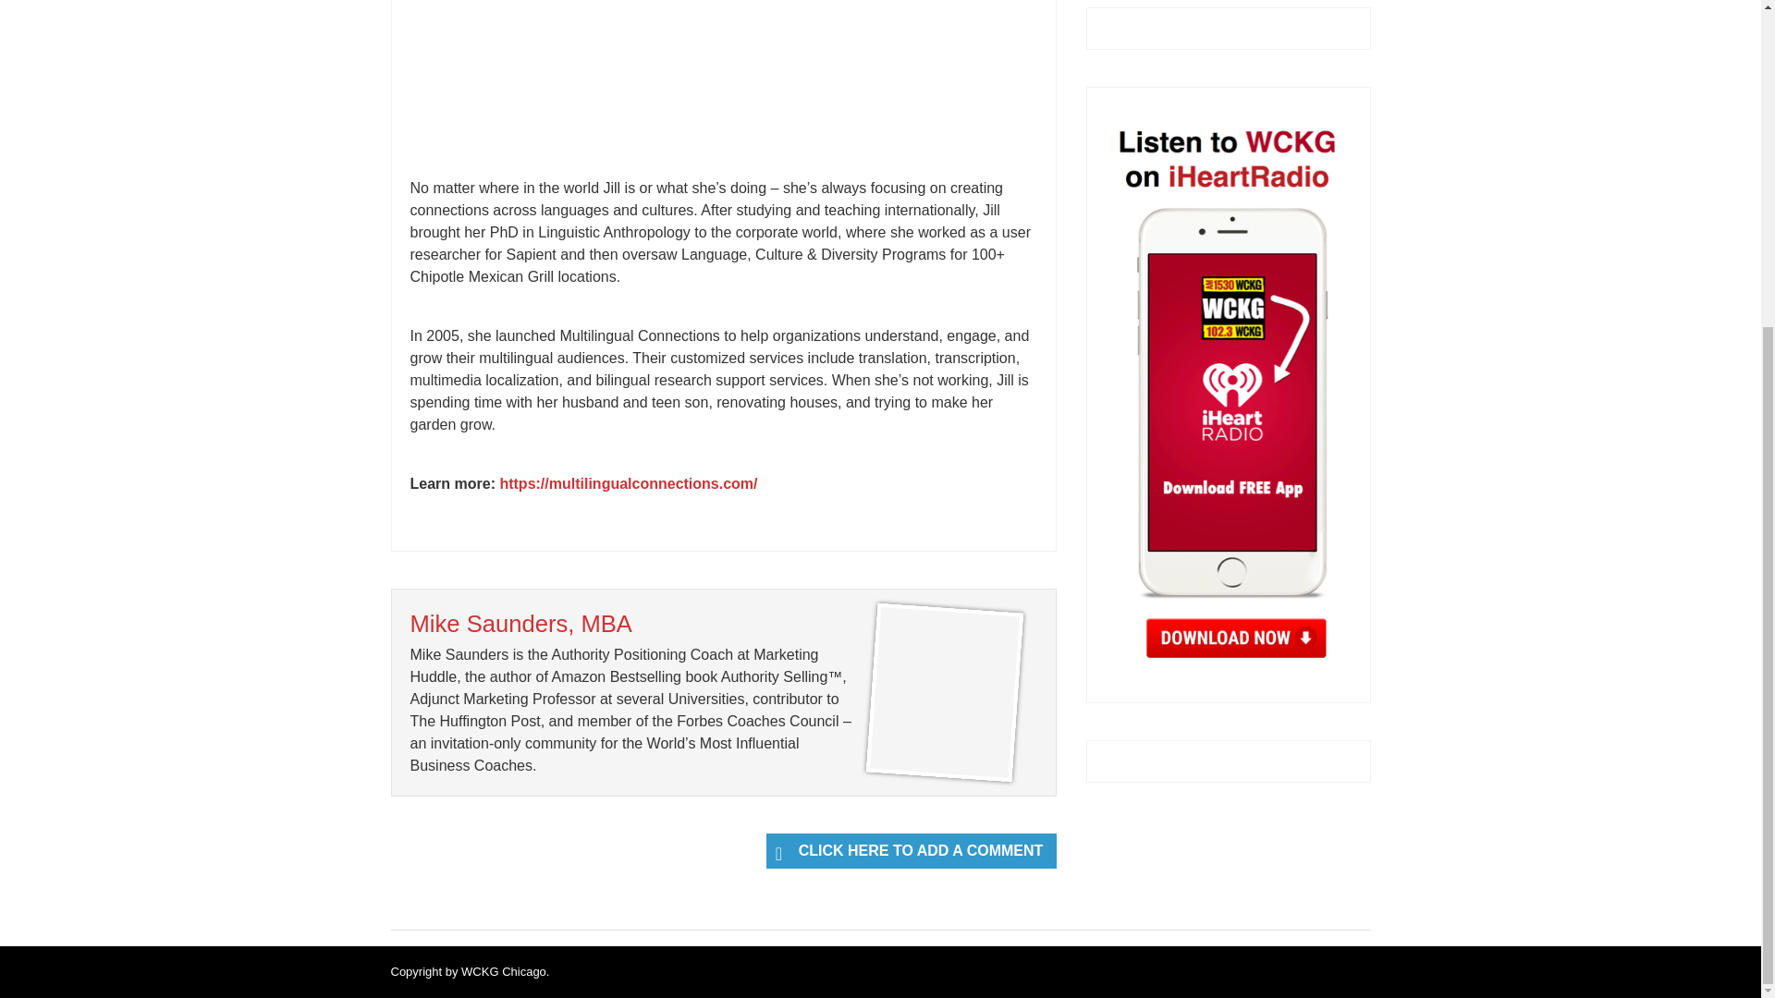 This screenshot has width=1775, height=998. I want to click on Mike Saunders, MBA, so click(520, 623).